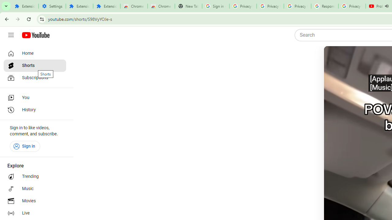 The height and width of the screenshot is (220, 392). What do you see at coordinates (35, 78) in the screenshot?
I see `Subscriptions` at bounding box center [35, 78].